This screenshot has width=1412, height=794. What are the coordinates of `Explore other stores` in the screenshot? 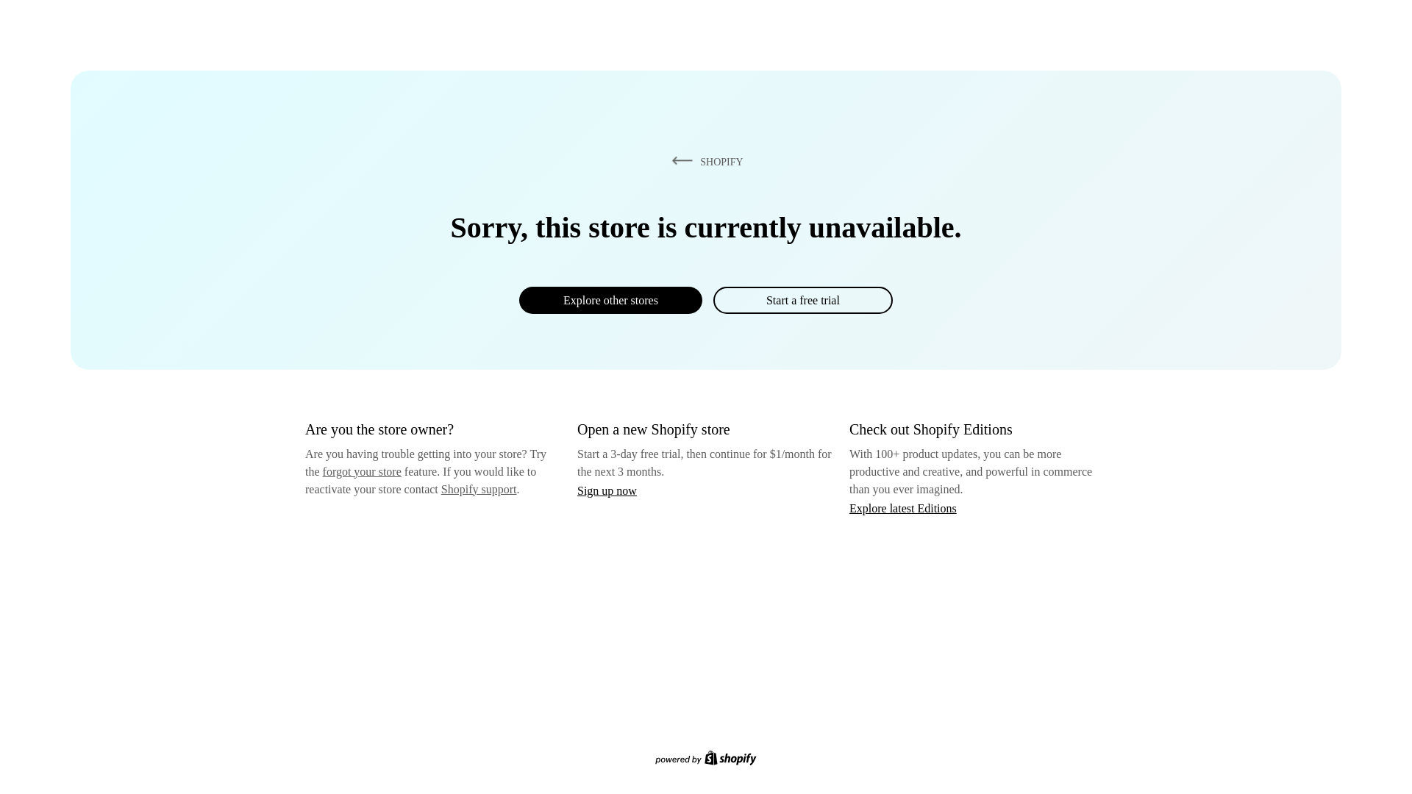 It's located at (610, 300).